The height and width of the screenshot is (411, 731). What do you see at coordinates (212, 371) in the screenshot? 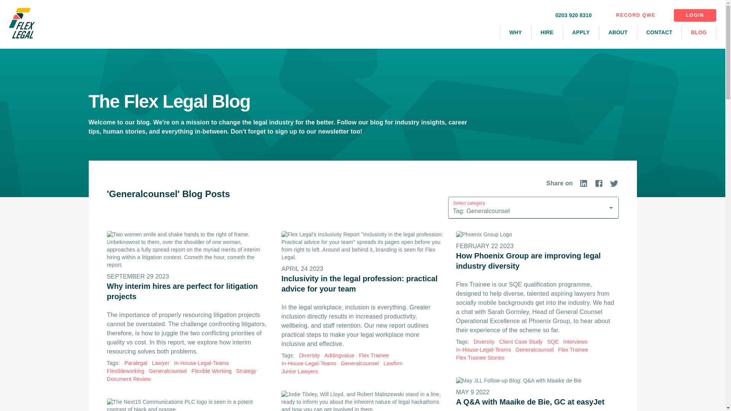
I see `Flexible Working` at bounding box center [212, 371].